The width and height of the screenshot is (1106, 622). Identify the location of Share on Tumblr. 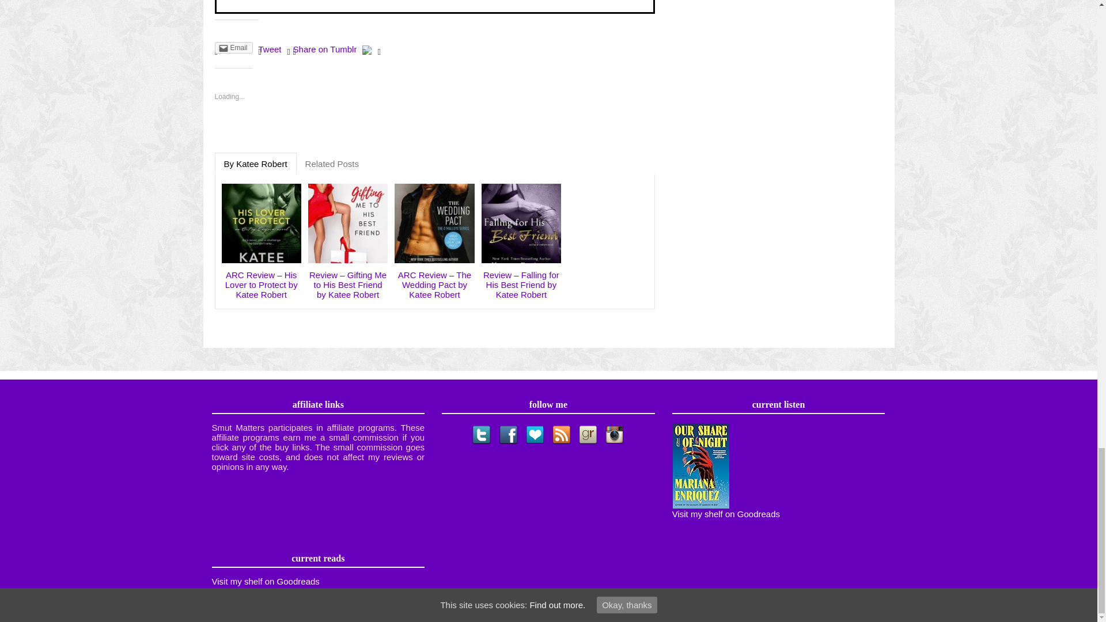
(325, 48).